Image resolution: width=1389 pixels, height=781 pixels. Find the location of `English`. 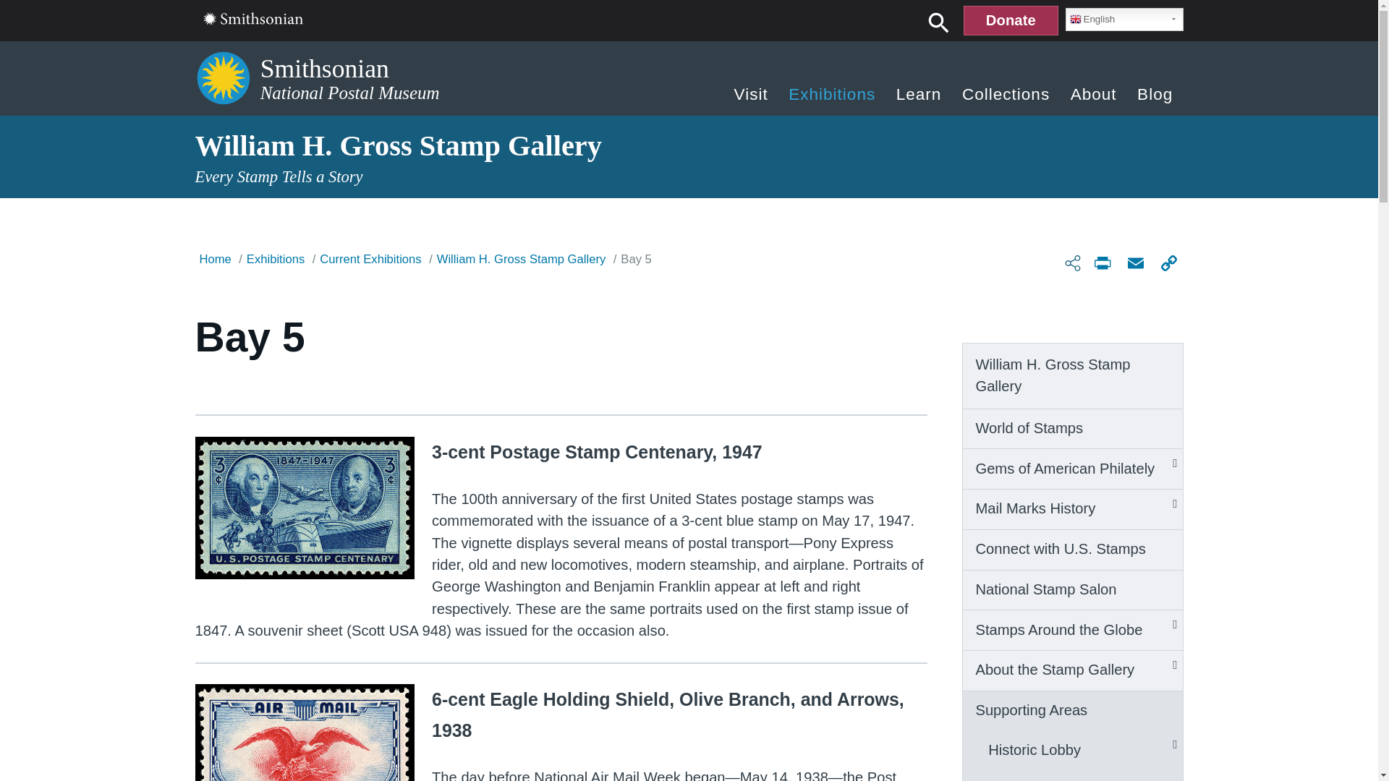

English is located at coordinates (1124, 19).